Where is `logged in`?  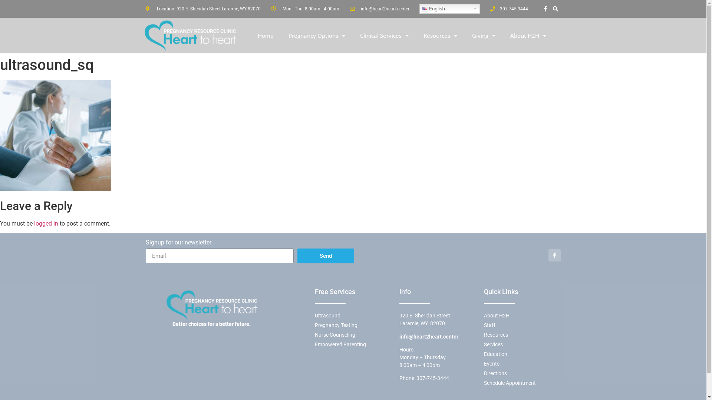
logged in is located at coordinates (46, 223).